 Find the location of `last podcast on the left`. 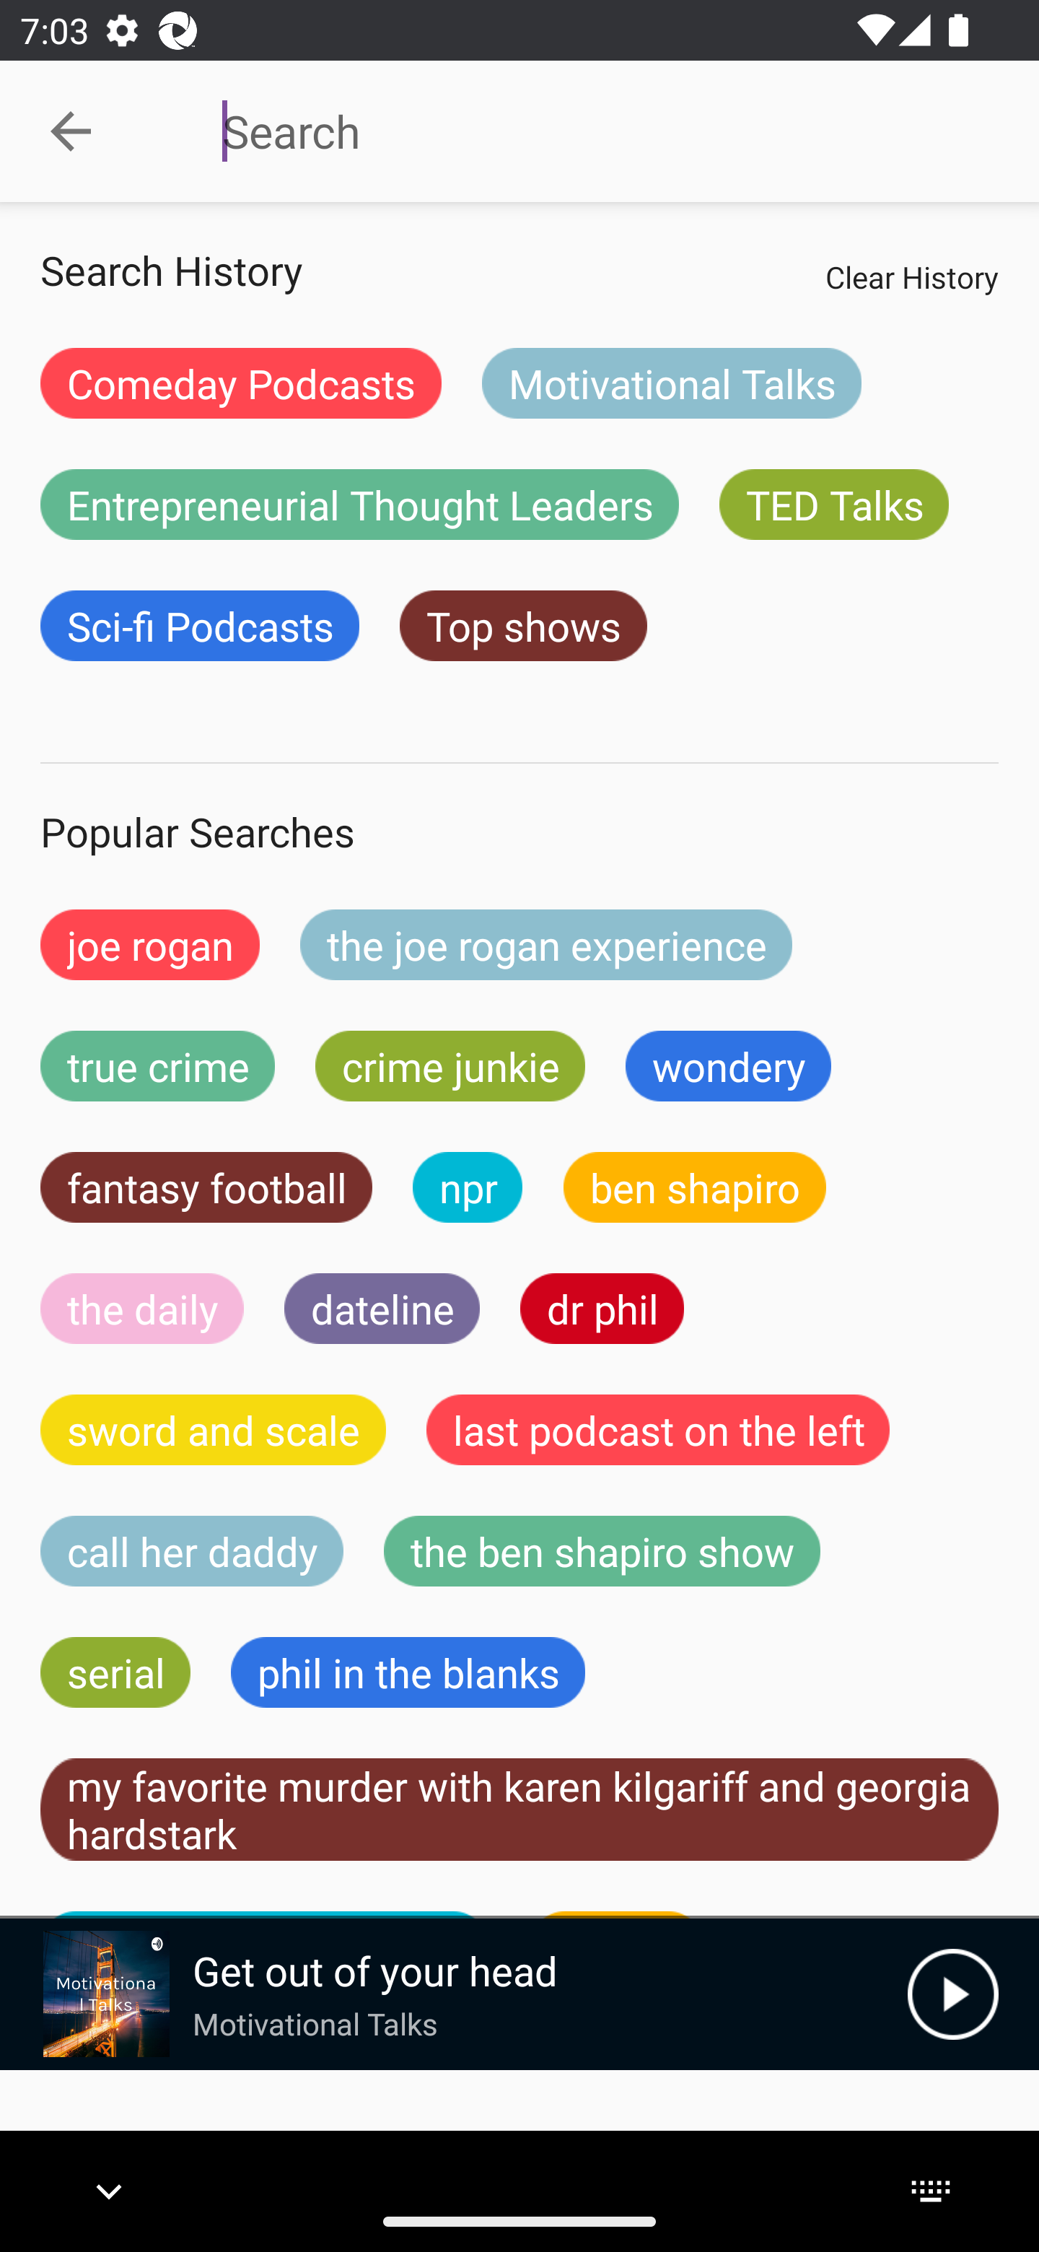

last podcast on the left is located at coordinates (658, 1430).